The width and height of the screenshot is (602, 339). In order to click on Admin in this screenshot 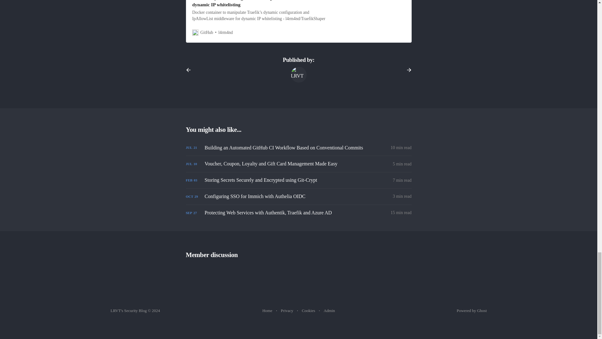, I will do `click(329, 311)`.